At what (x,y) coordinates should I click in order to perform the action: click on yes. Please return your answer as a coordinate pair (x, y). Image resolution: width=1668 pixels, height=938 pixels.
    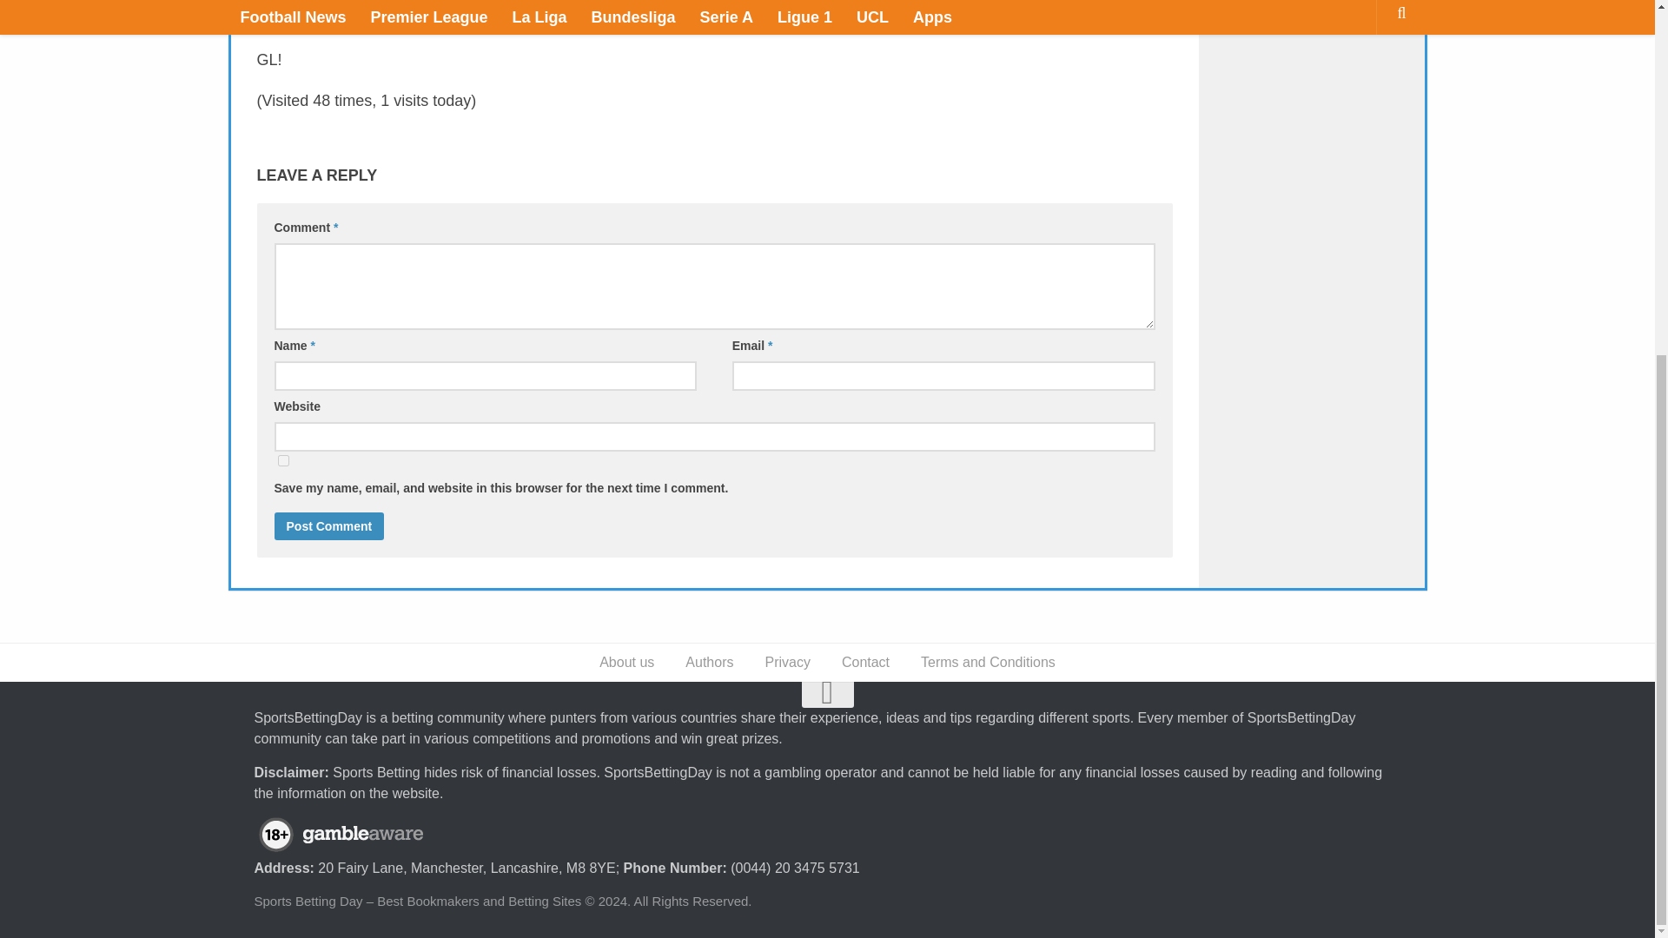
    Looking at the image, I should click on (283, 460).